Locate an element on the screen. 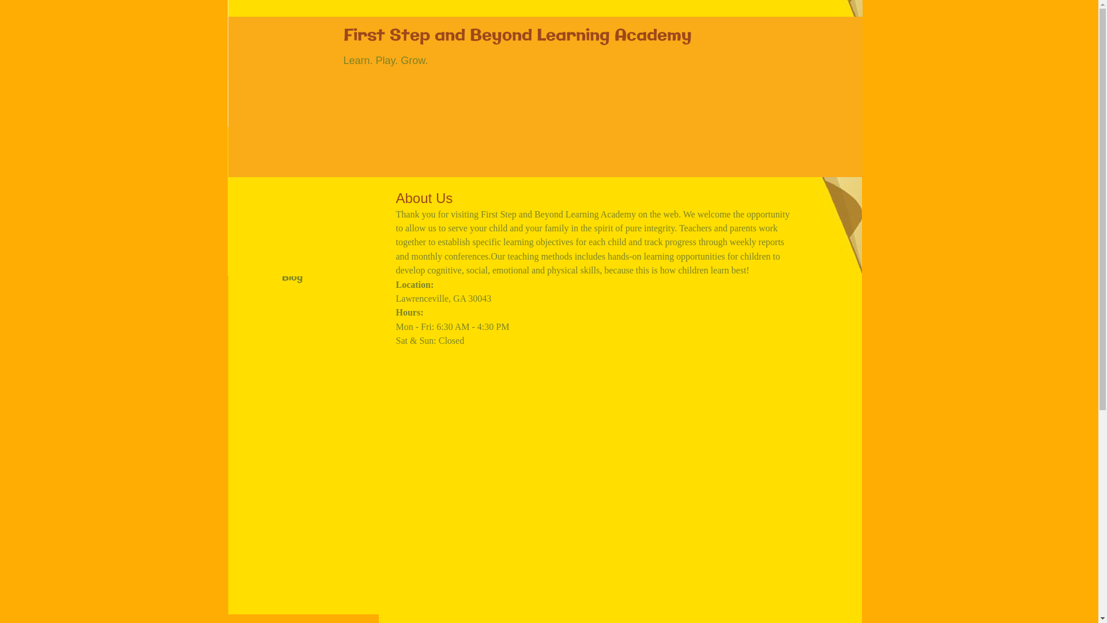 This screenshot has height=623, width=1107. Contact Us is located at coordinates (309, 256).